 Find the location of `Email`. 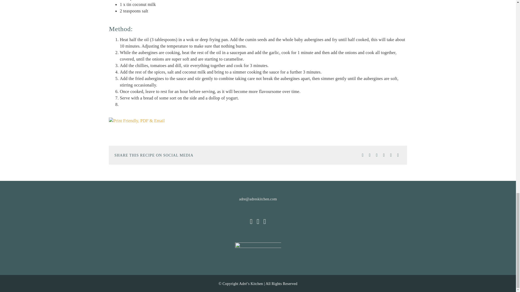

Email is located at coordinates (398, 155).